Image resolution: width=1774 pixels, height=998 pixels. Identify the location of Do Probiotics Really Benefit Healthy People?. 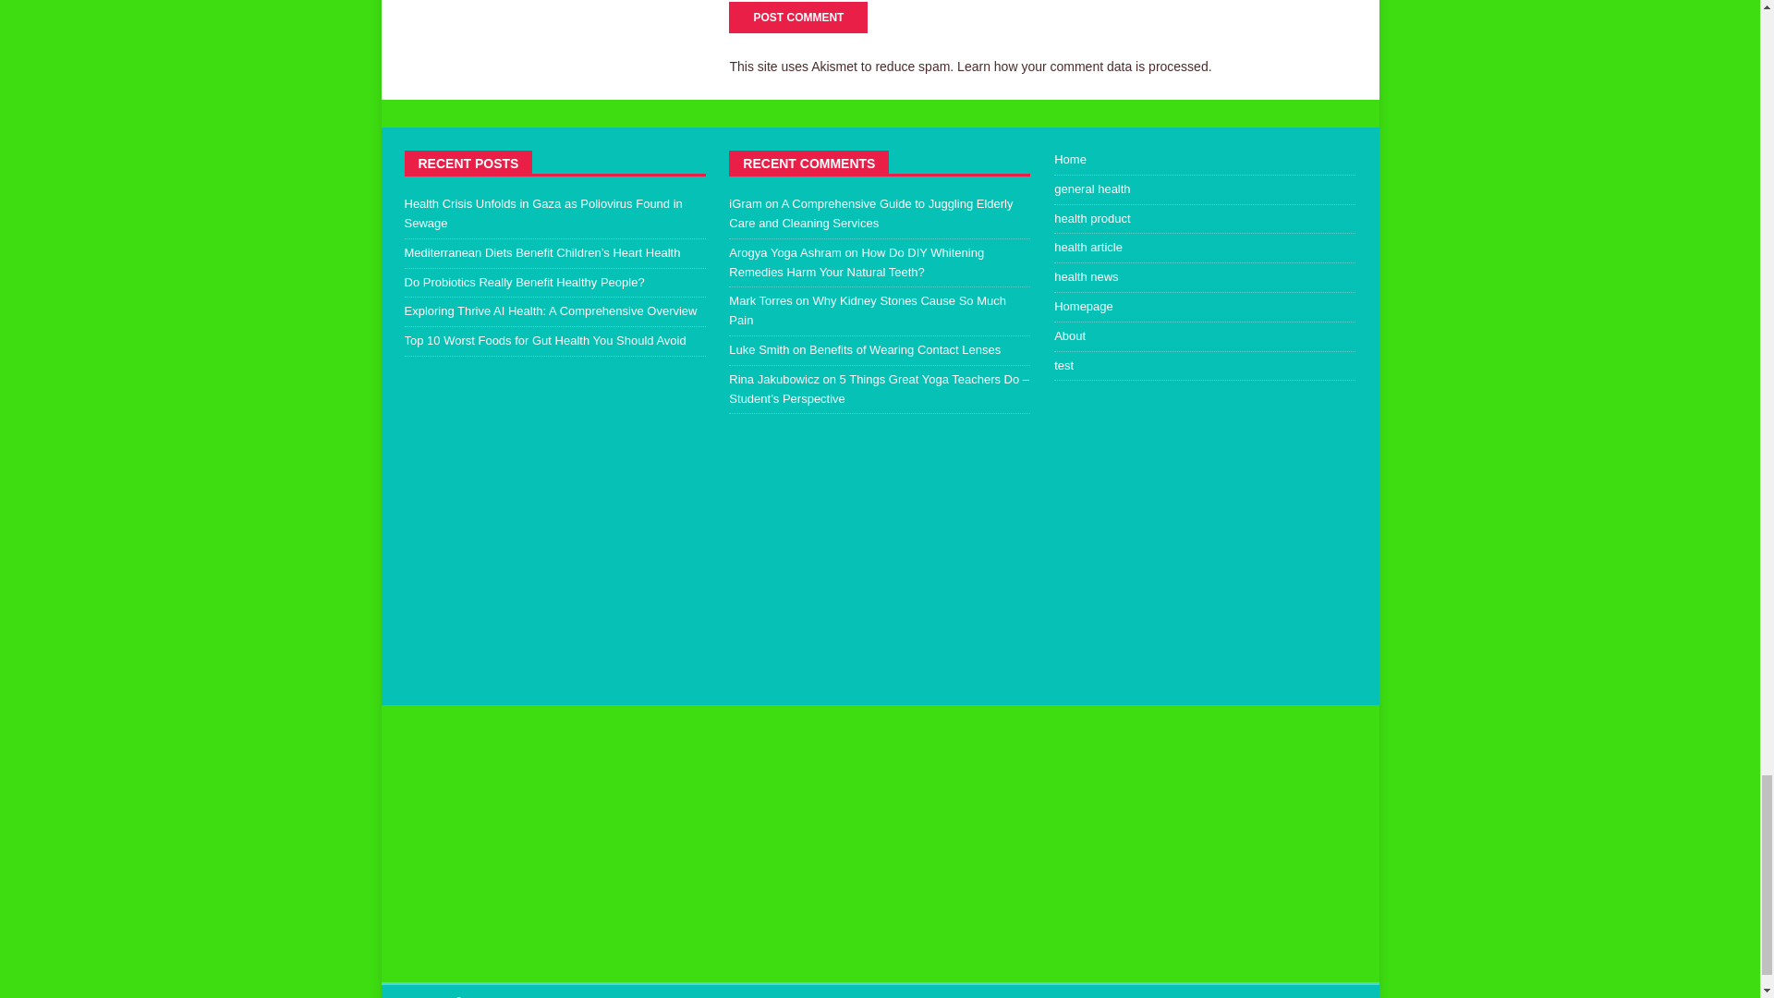
(525, 283).